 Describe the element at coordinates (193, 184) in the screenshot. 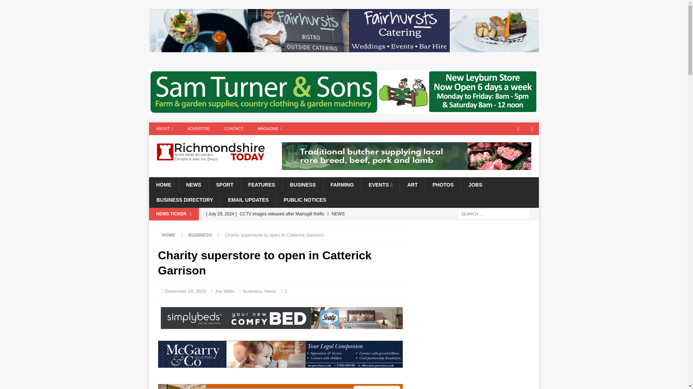

I see `NEWS` at that location.